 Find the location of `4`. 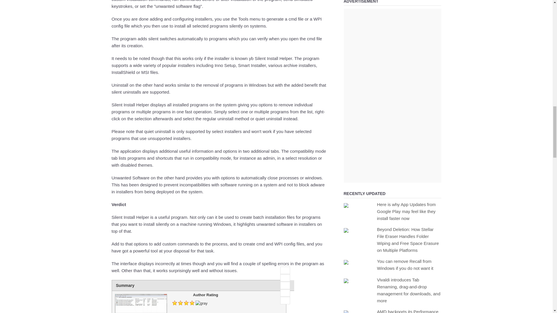

4 is located at coordinates (285, 293).